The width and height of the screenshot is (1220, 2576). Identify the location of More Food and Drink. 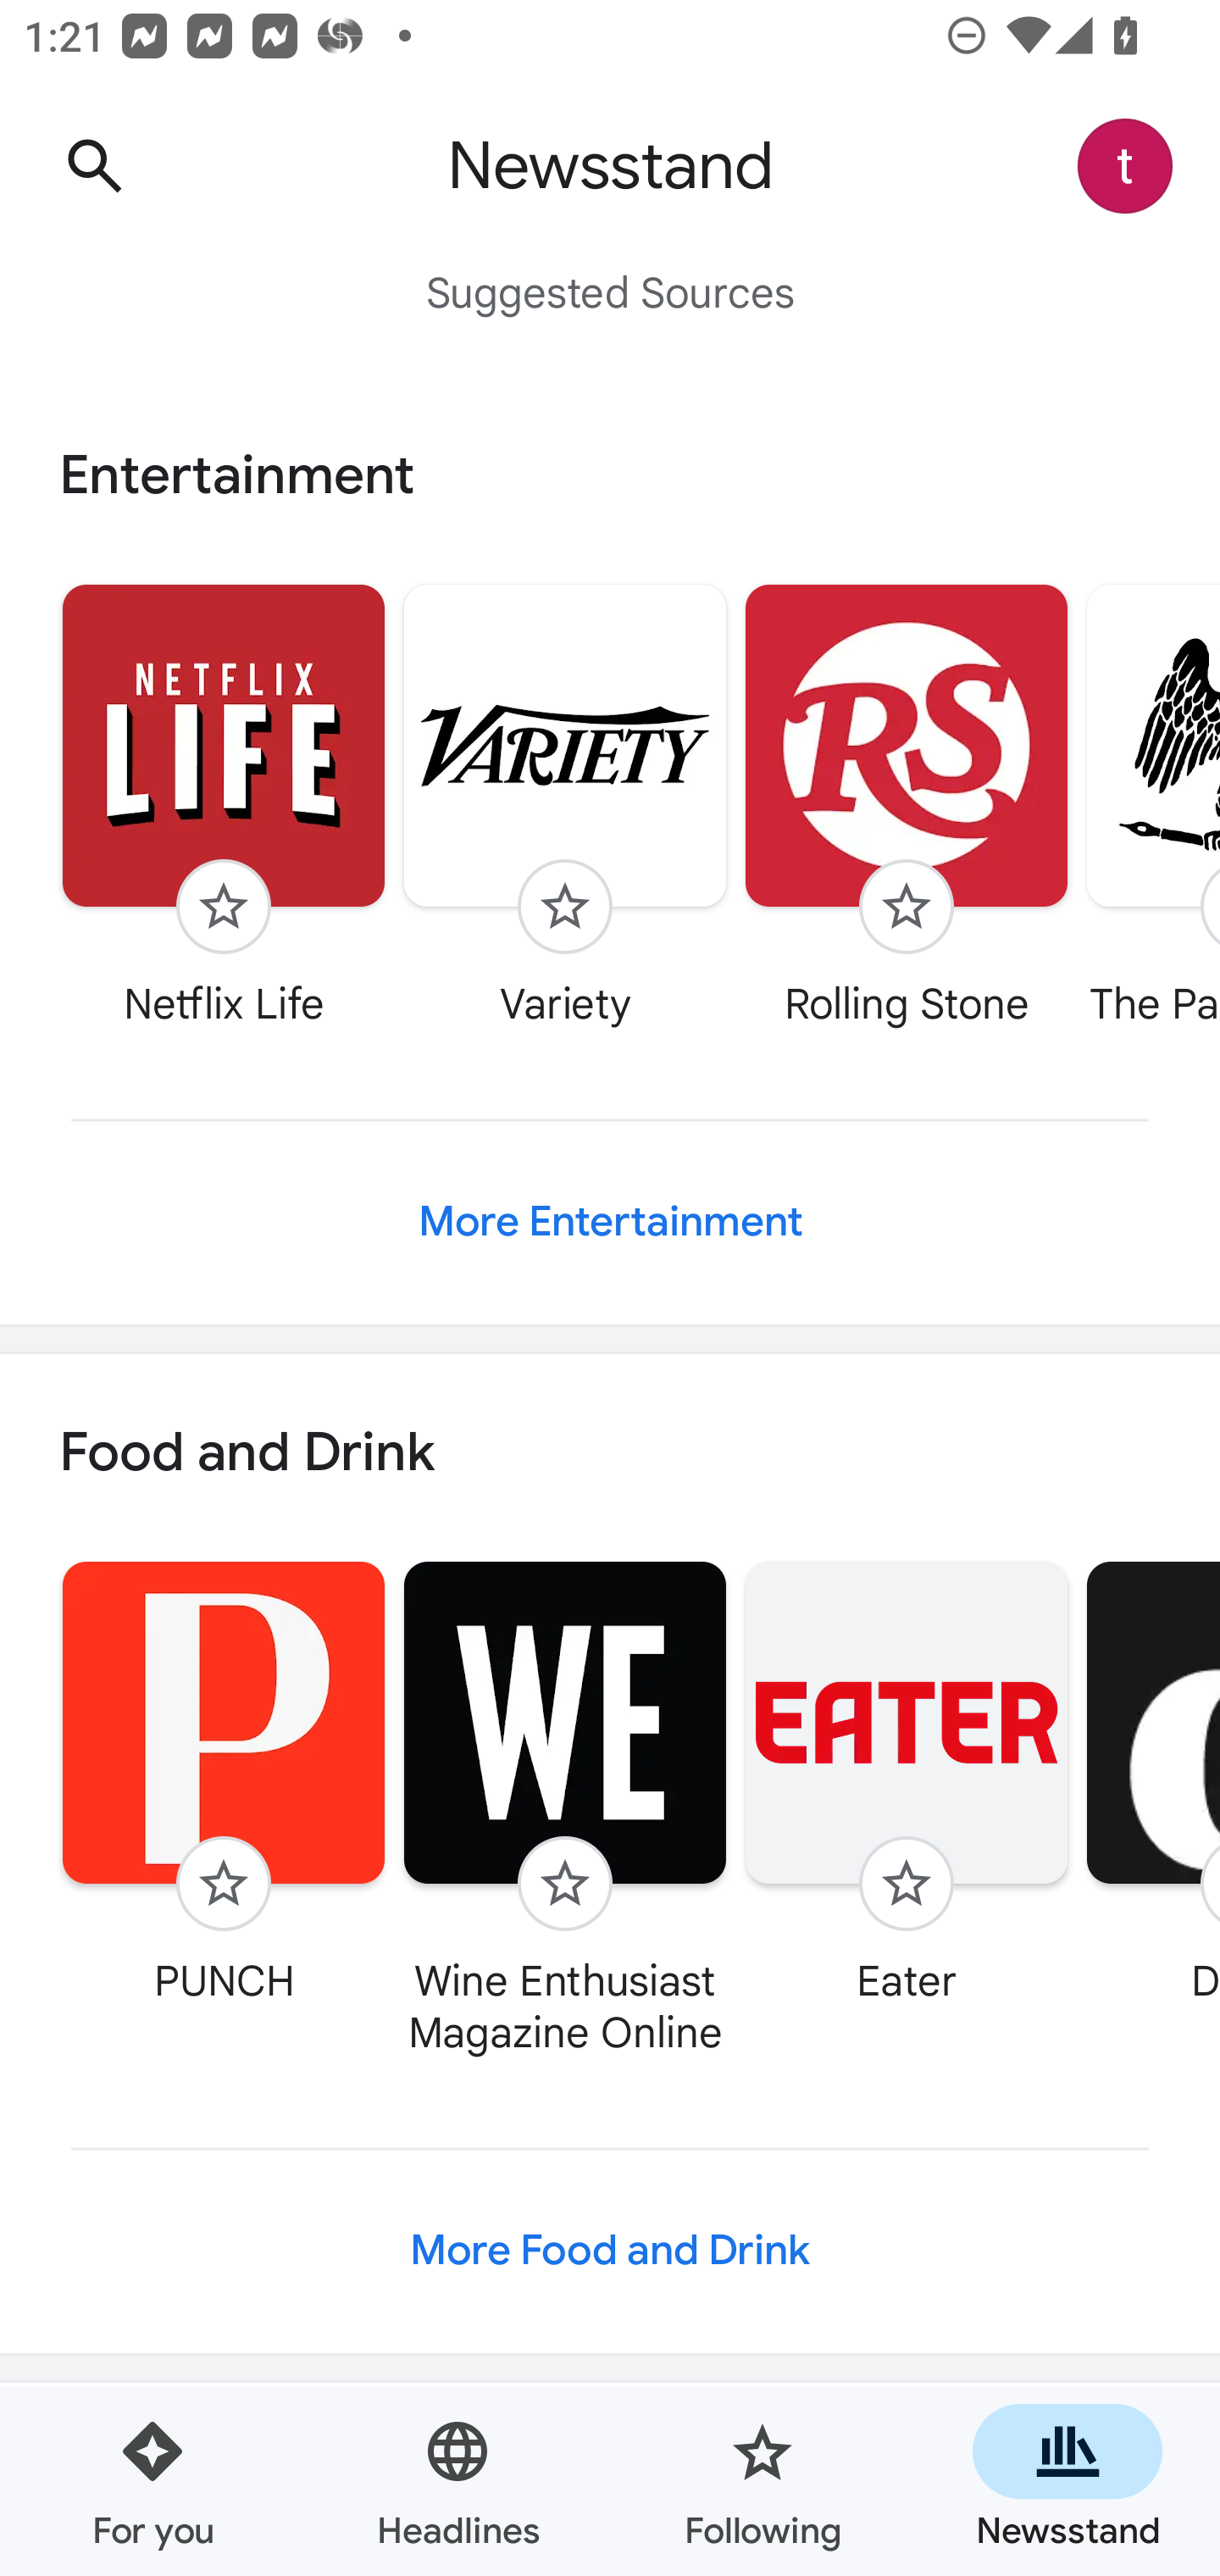
(610, 2250).